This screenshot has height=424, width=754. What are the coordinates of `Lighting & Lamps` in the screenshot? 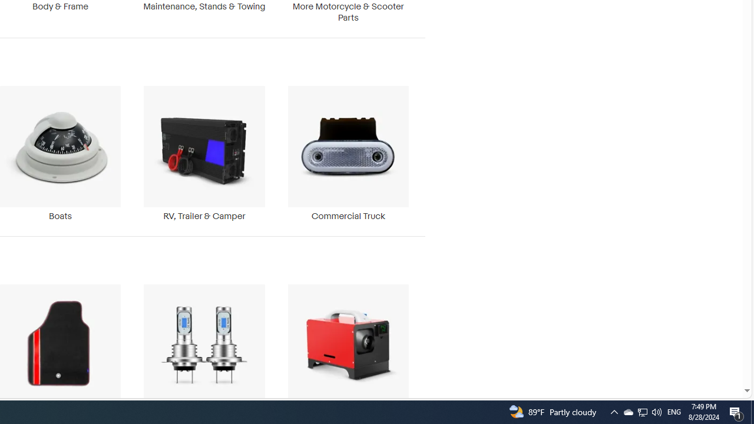 It's located at (204, 351).